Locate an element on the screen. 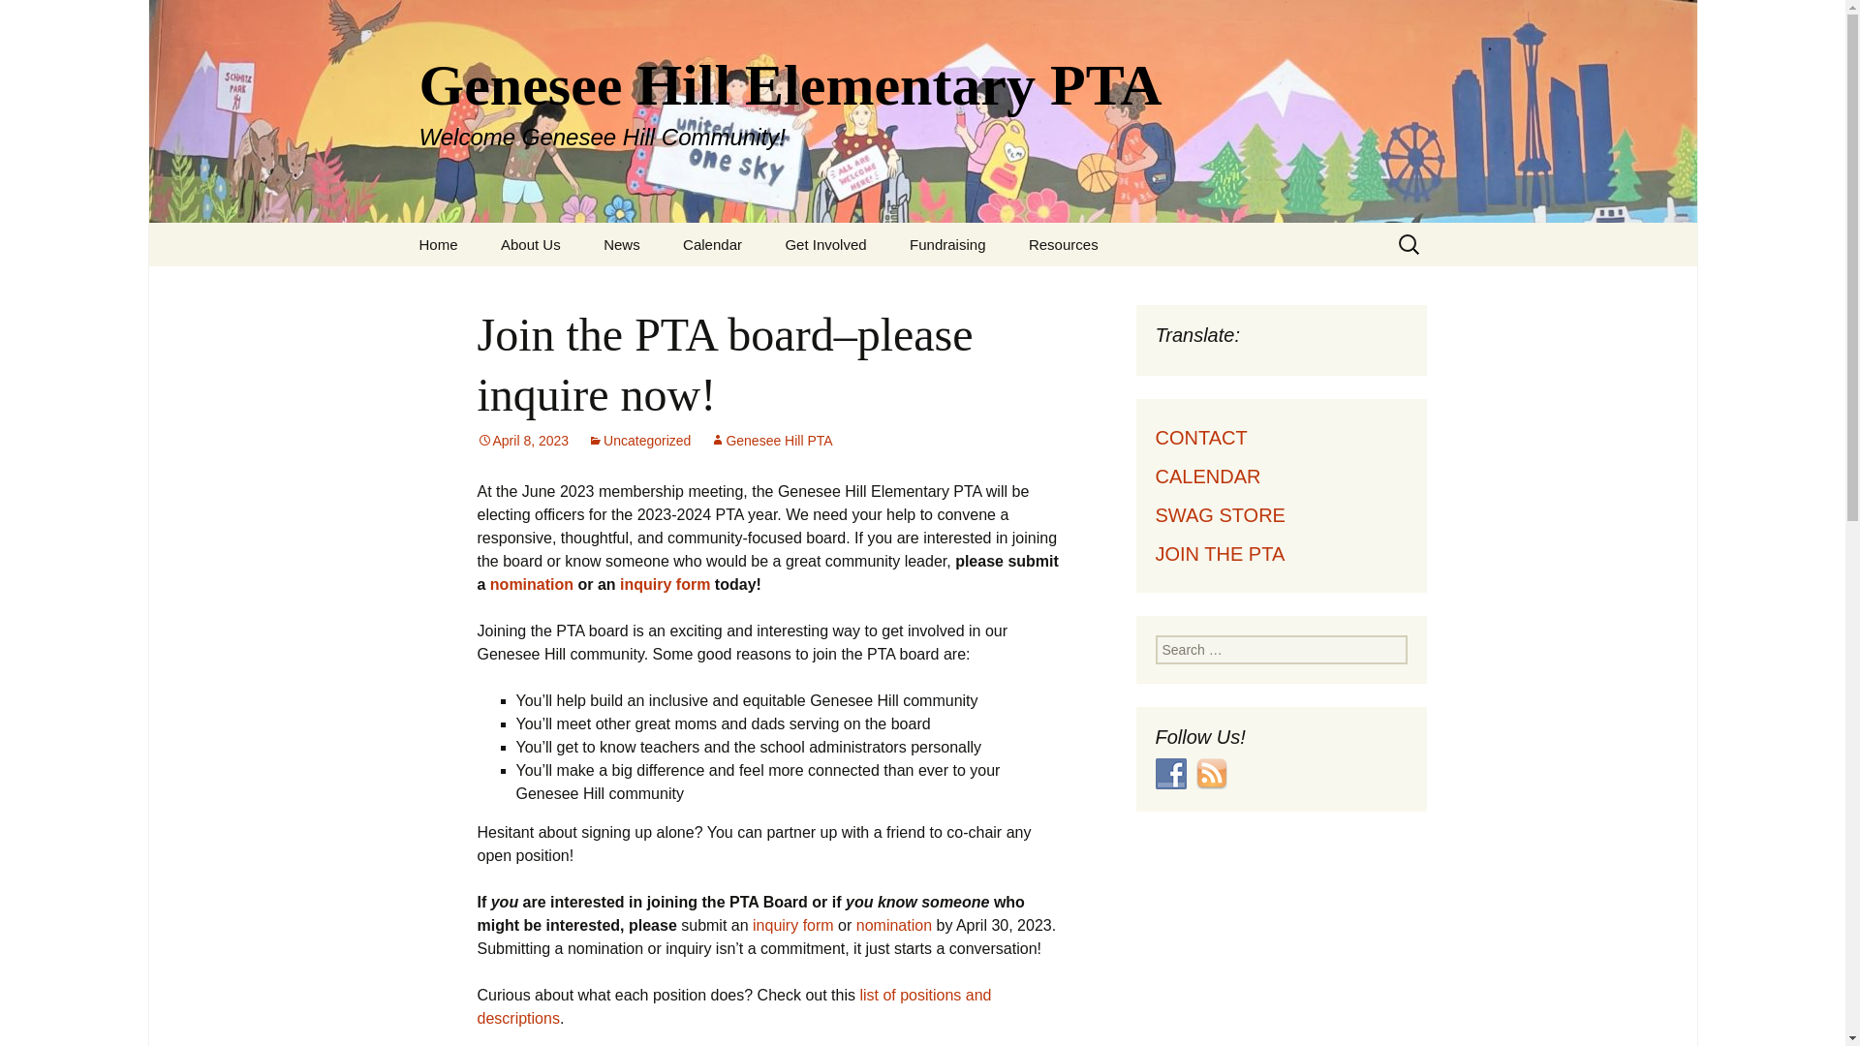 The width and height of the screenshot is (1860, 1046). list of positions and descriptions is located at coordinates (622, 244).